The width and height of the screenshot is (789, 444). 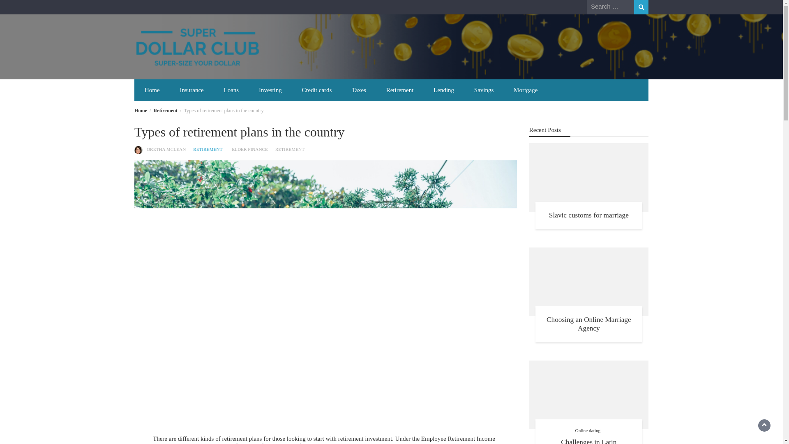 What do you see at coordinates (611, 7) in the screenshot?
I see `Search for:` at bounding box center [611, 7].